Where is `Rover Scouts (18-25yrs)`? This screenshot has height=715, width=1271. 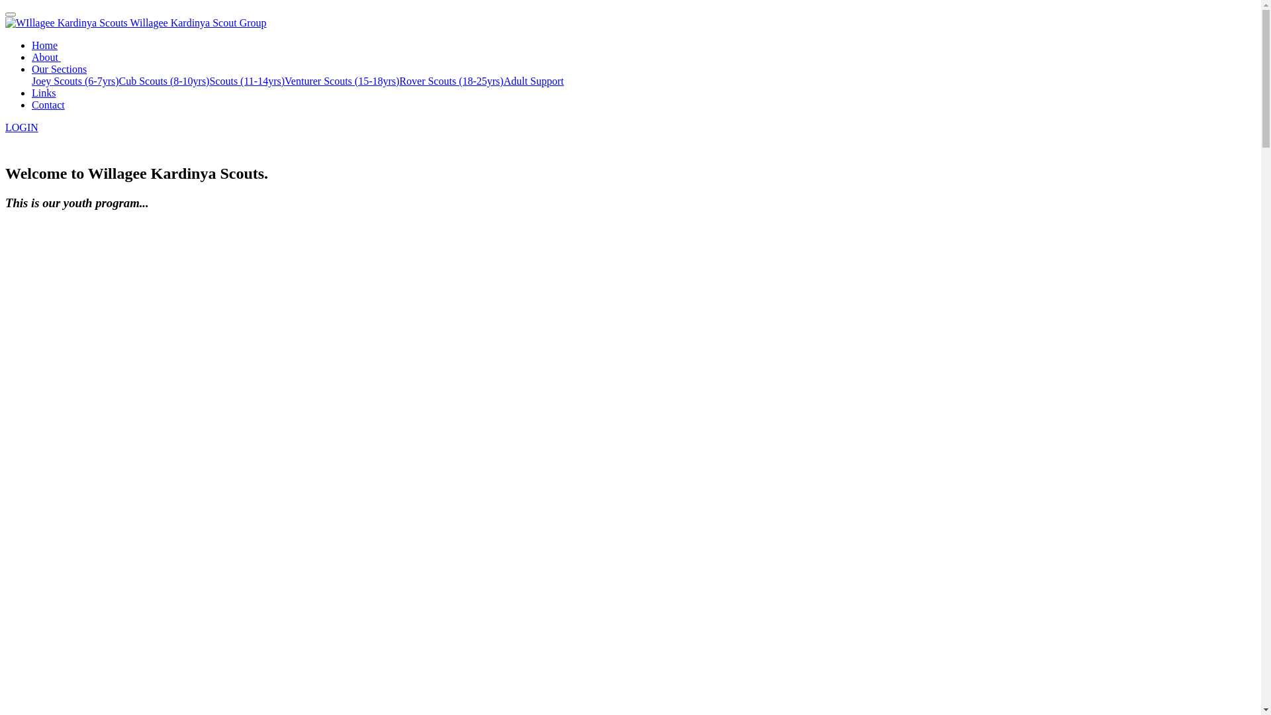 Rover Scouts (18-25yrs) is located at coordinates (451, 81).